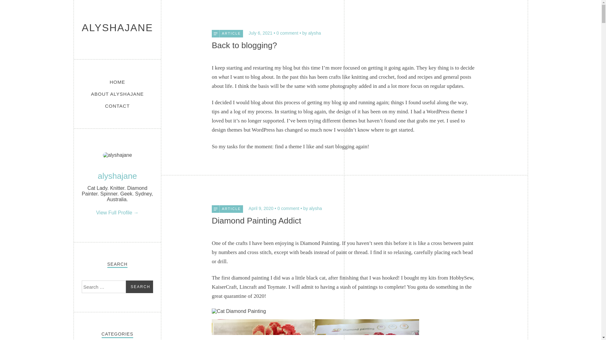 This screenshot has height=340, width=606. What do you see at coordinates (117, 28) in the screenshot?
I see `AlyshaJane` at bounding box center [117, 28].